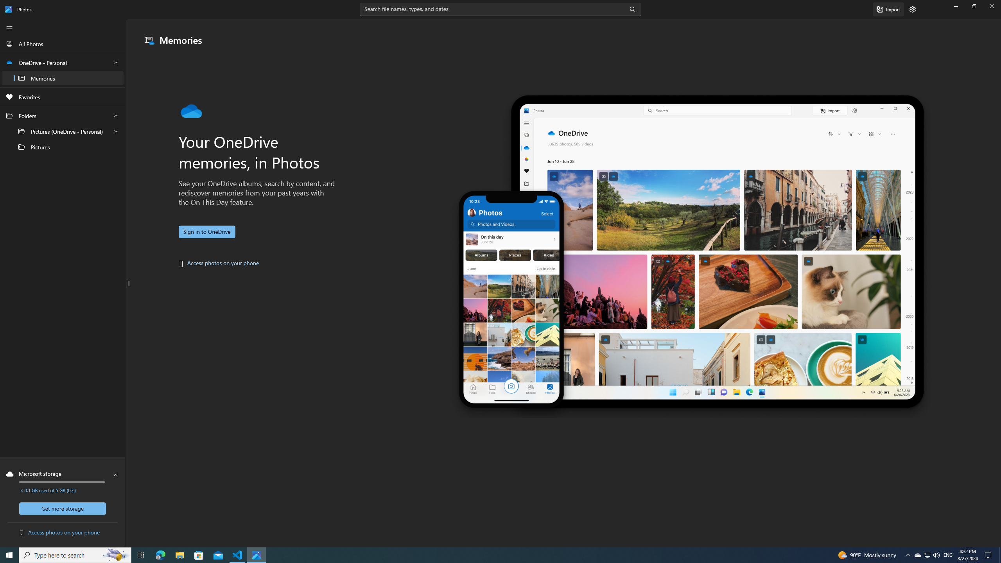 The height and width of the screenshot is (563, 1001). Describe the element at coordinates (207, 232) in the screenshot. I see `Sign in to OneDrive` at that location.